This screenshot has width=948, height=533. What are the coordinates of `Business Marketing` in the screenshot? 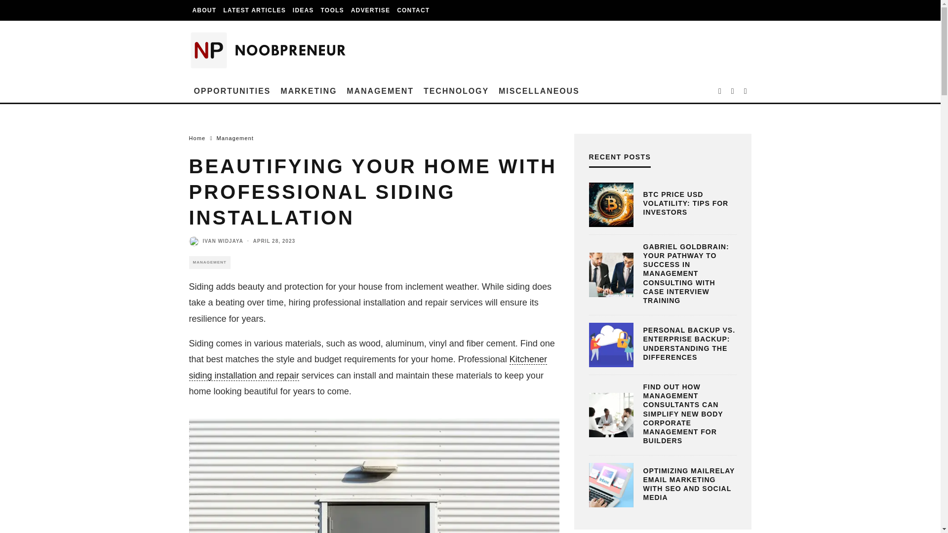 It's located at (308, 91).